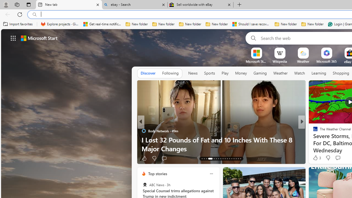  What do you see at coordinates (341, 73) in the screenshot?
I see `Shopping` at bounding box center [341, 73].